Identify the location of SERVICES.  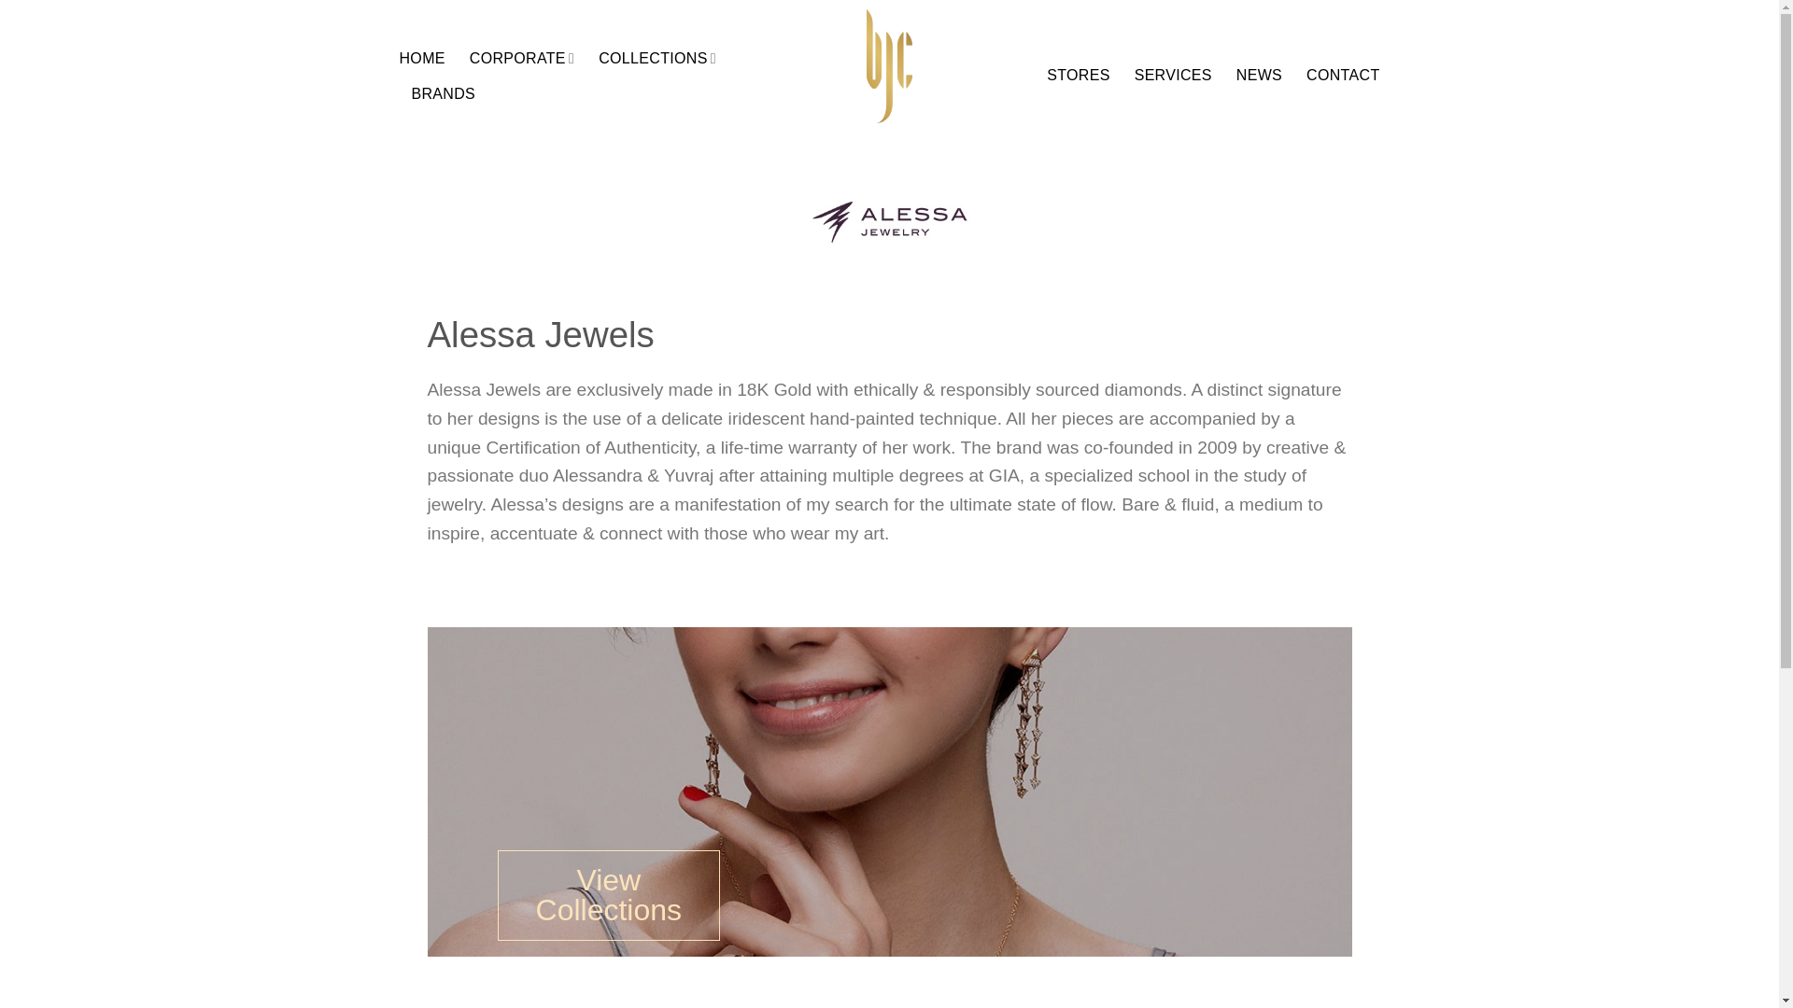
(1173, 75).